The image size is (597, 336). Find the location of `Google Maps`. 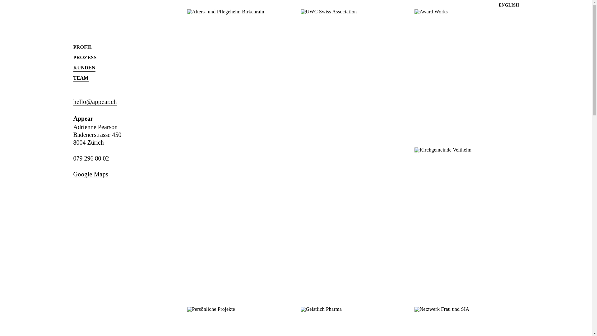

Google Maps is located at coordinates (91, 174).